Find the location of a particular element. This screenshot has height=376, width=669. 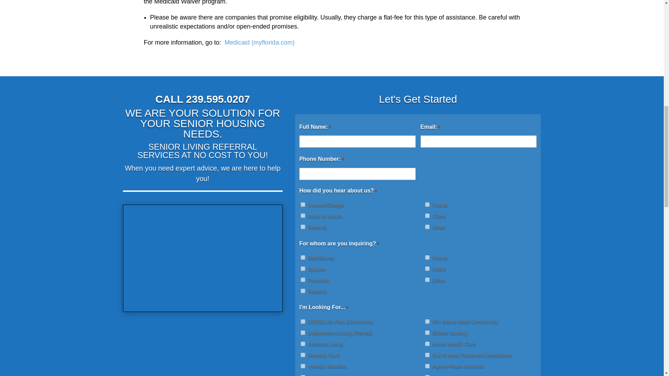

Client is located at coordinates (427, 268).